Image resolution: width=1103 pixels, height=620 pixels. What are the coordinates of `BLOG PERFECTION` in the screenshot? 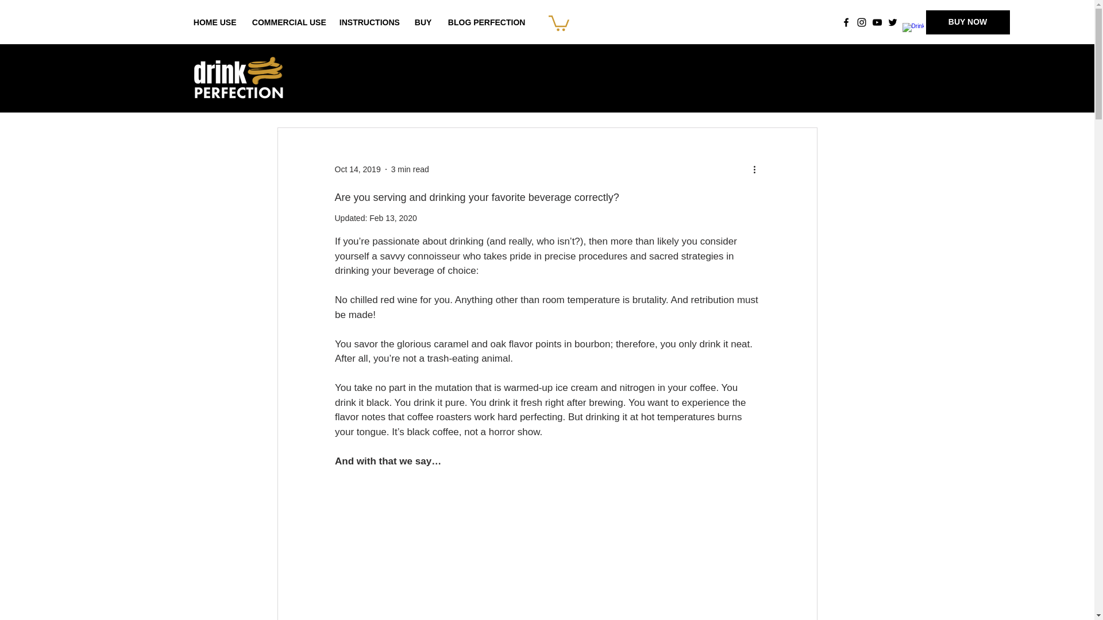 It's located at (484, 22).